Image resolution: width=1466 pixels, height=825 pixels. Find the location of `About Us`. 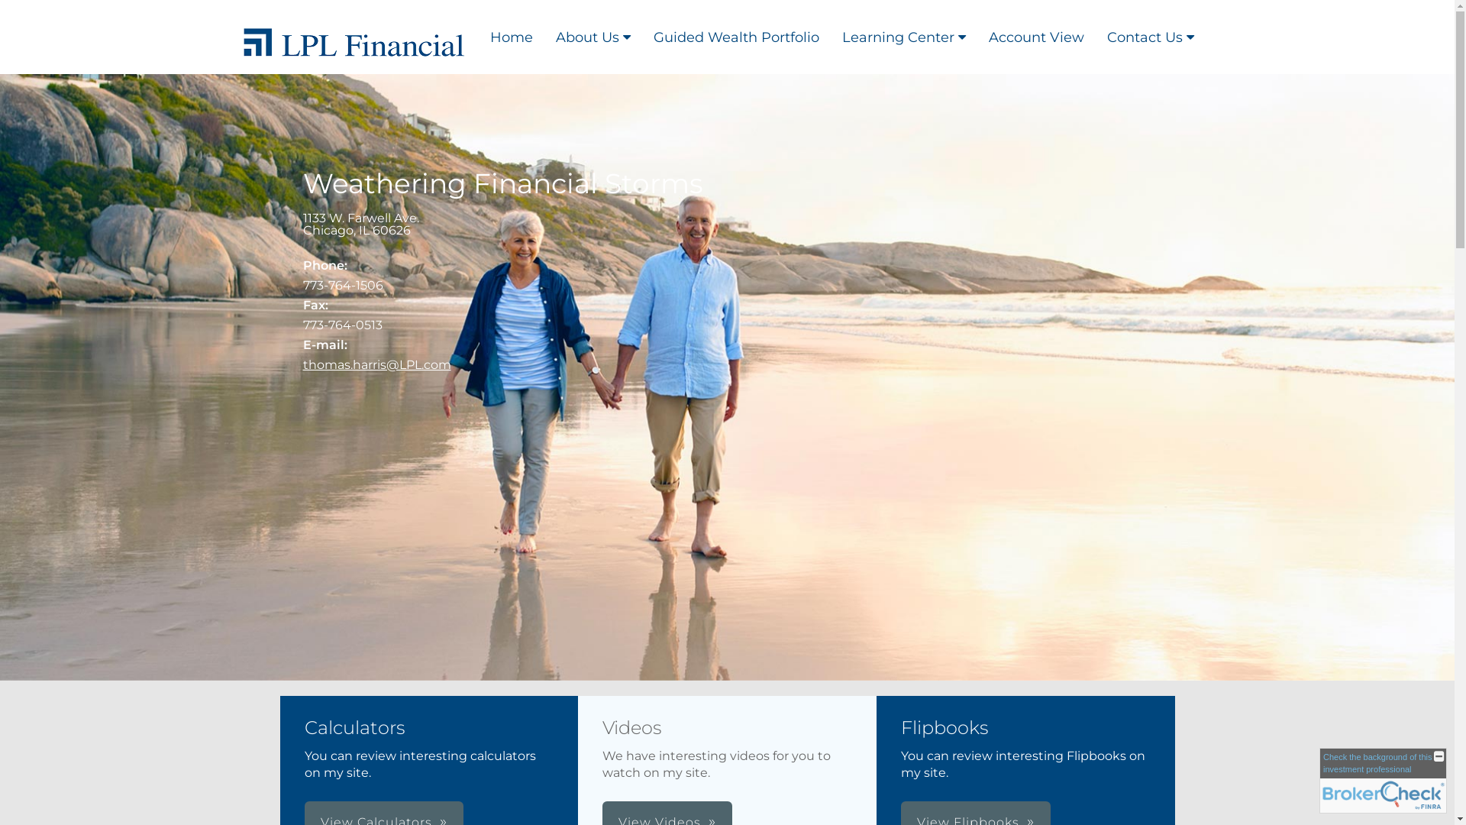

About Us is located at coordinates (593, 37).